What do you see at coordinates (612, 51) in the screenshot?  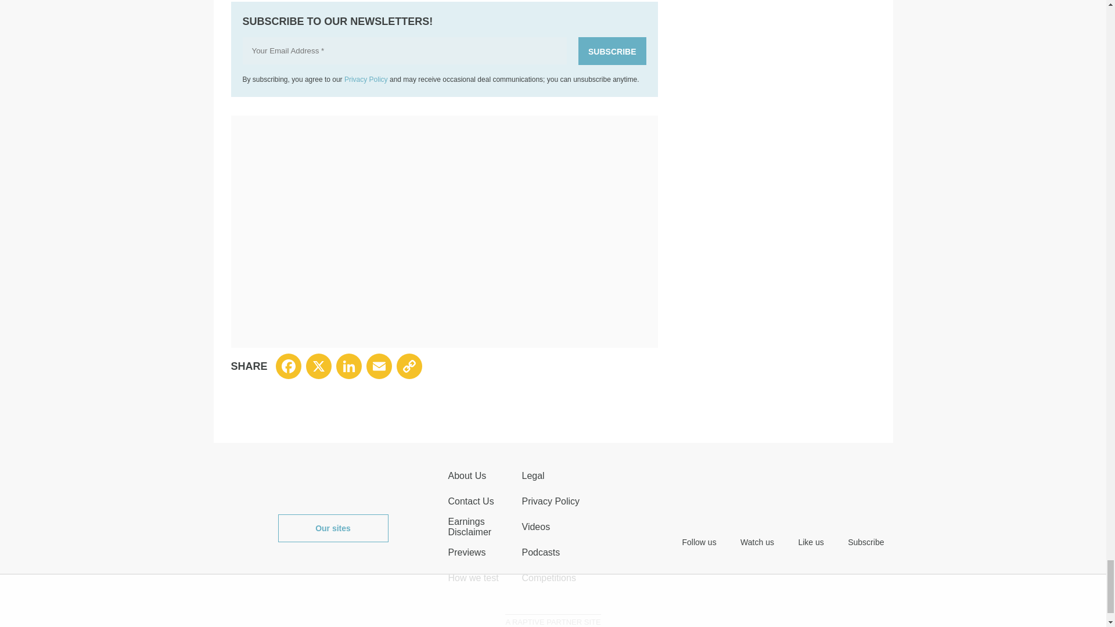 I see `Subscribe` at bounding box center [612, 51].